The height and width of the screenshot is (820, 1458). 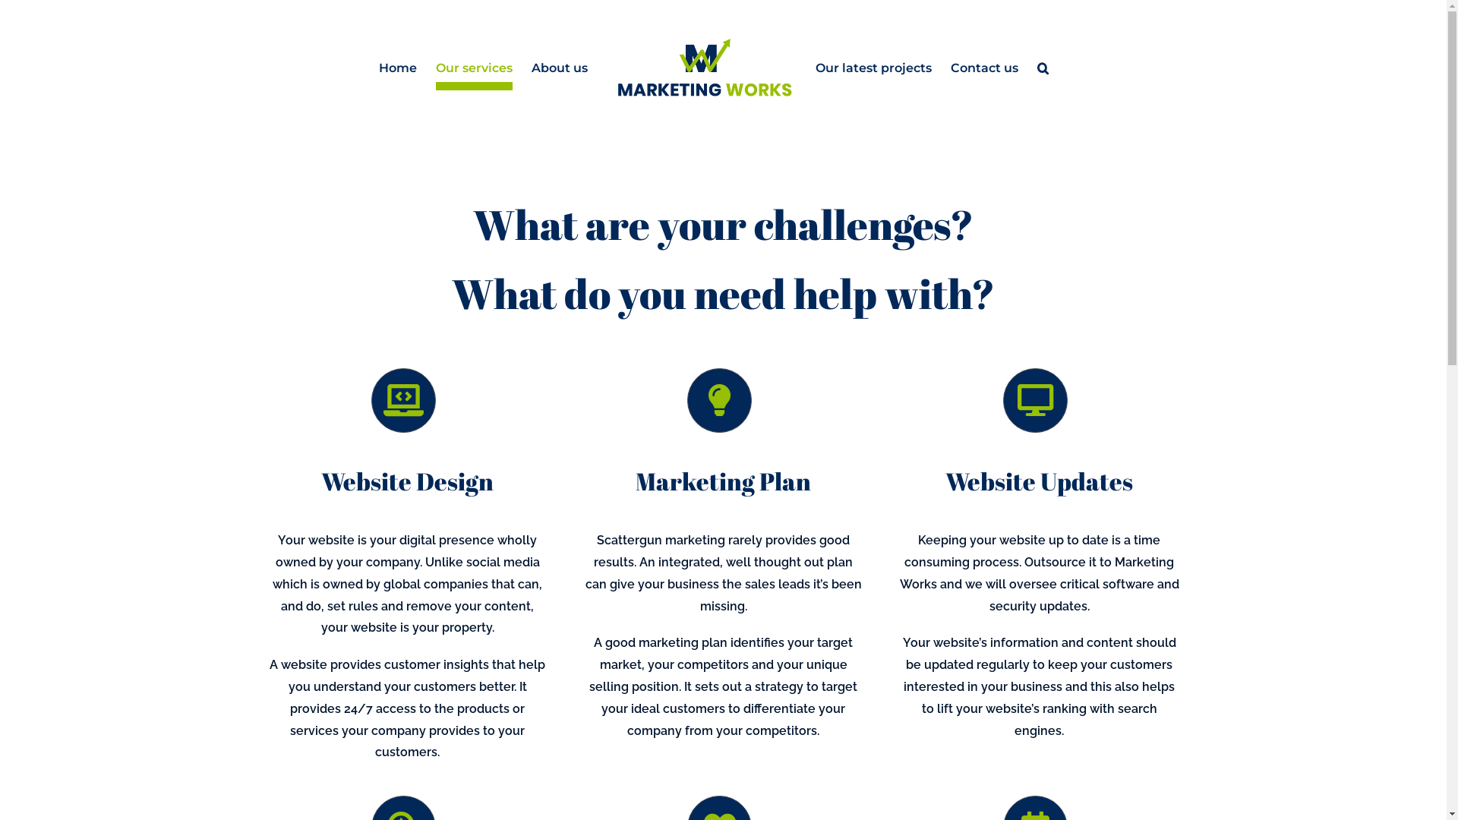 I want to click on Search, so click(x=1043, y=68).